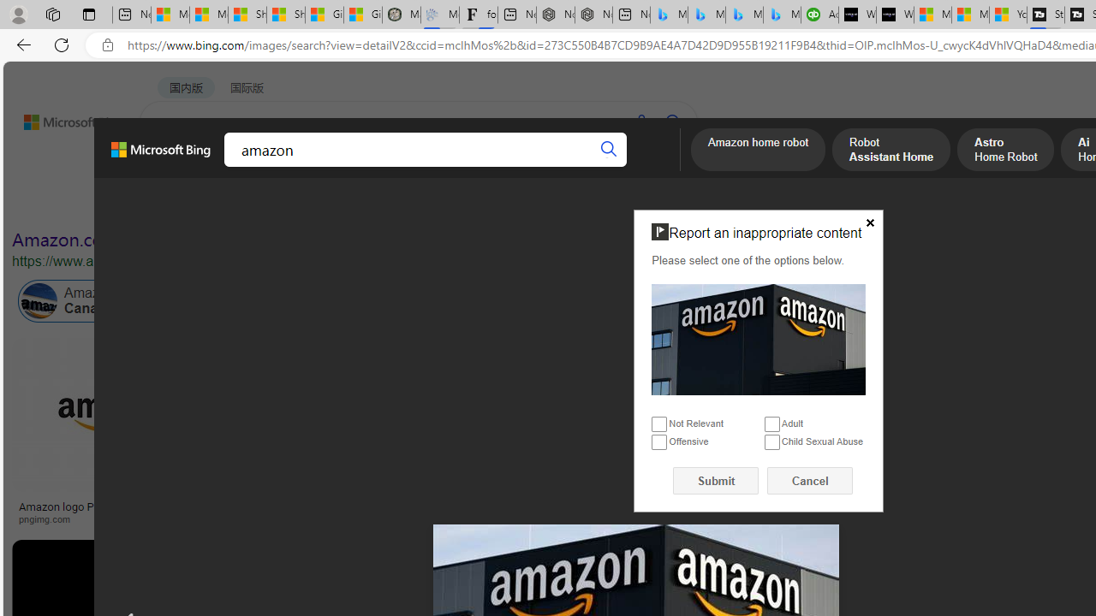 This screenshot has height=616, width=1096. I want to click on Image result for amazon, so click(841, 415).